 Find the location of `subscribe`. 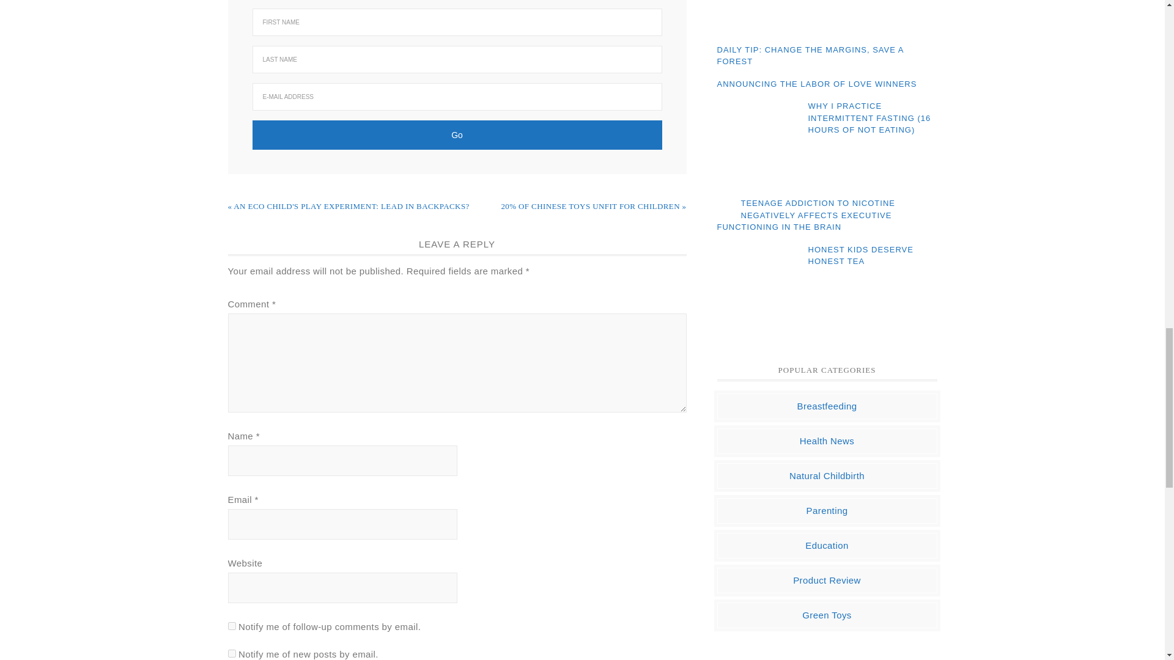

subscribe is located at coordinates (231, 626).